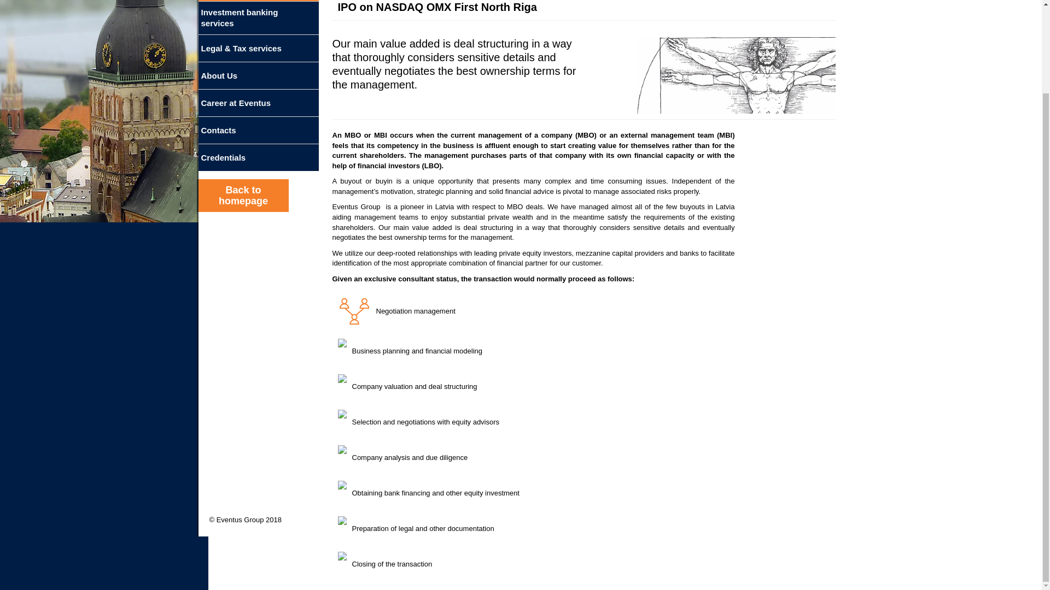 Image resolution: width=1050 pixels, height=590 pixels. I want to click on Email, so click(264, 506).